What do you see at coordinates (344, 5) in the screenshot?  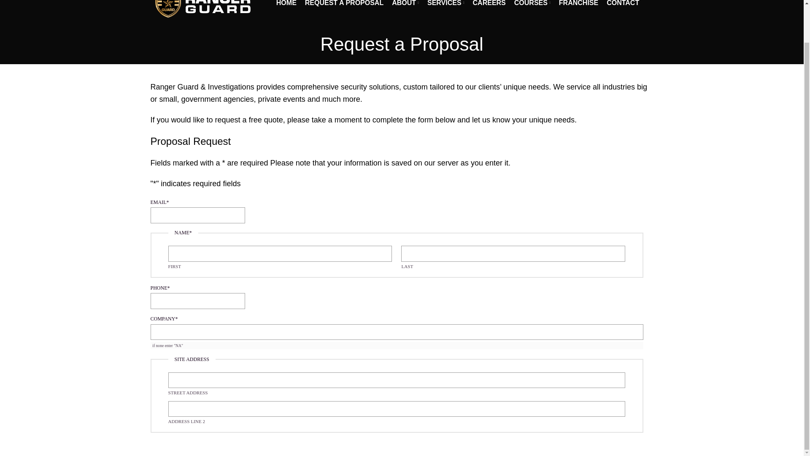 I see `REQUEST A PROPOSAL` at bounding box center [344, 5].